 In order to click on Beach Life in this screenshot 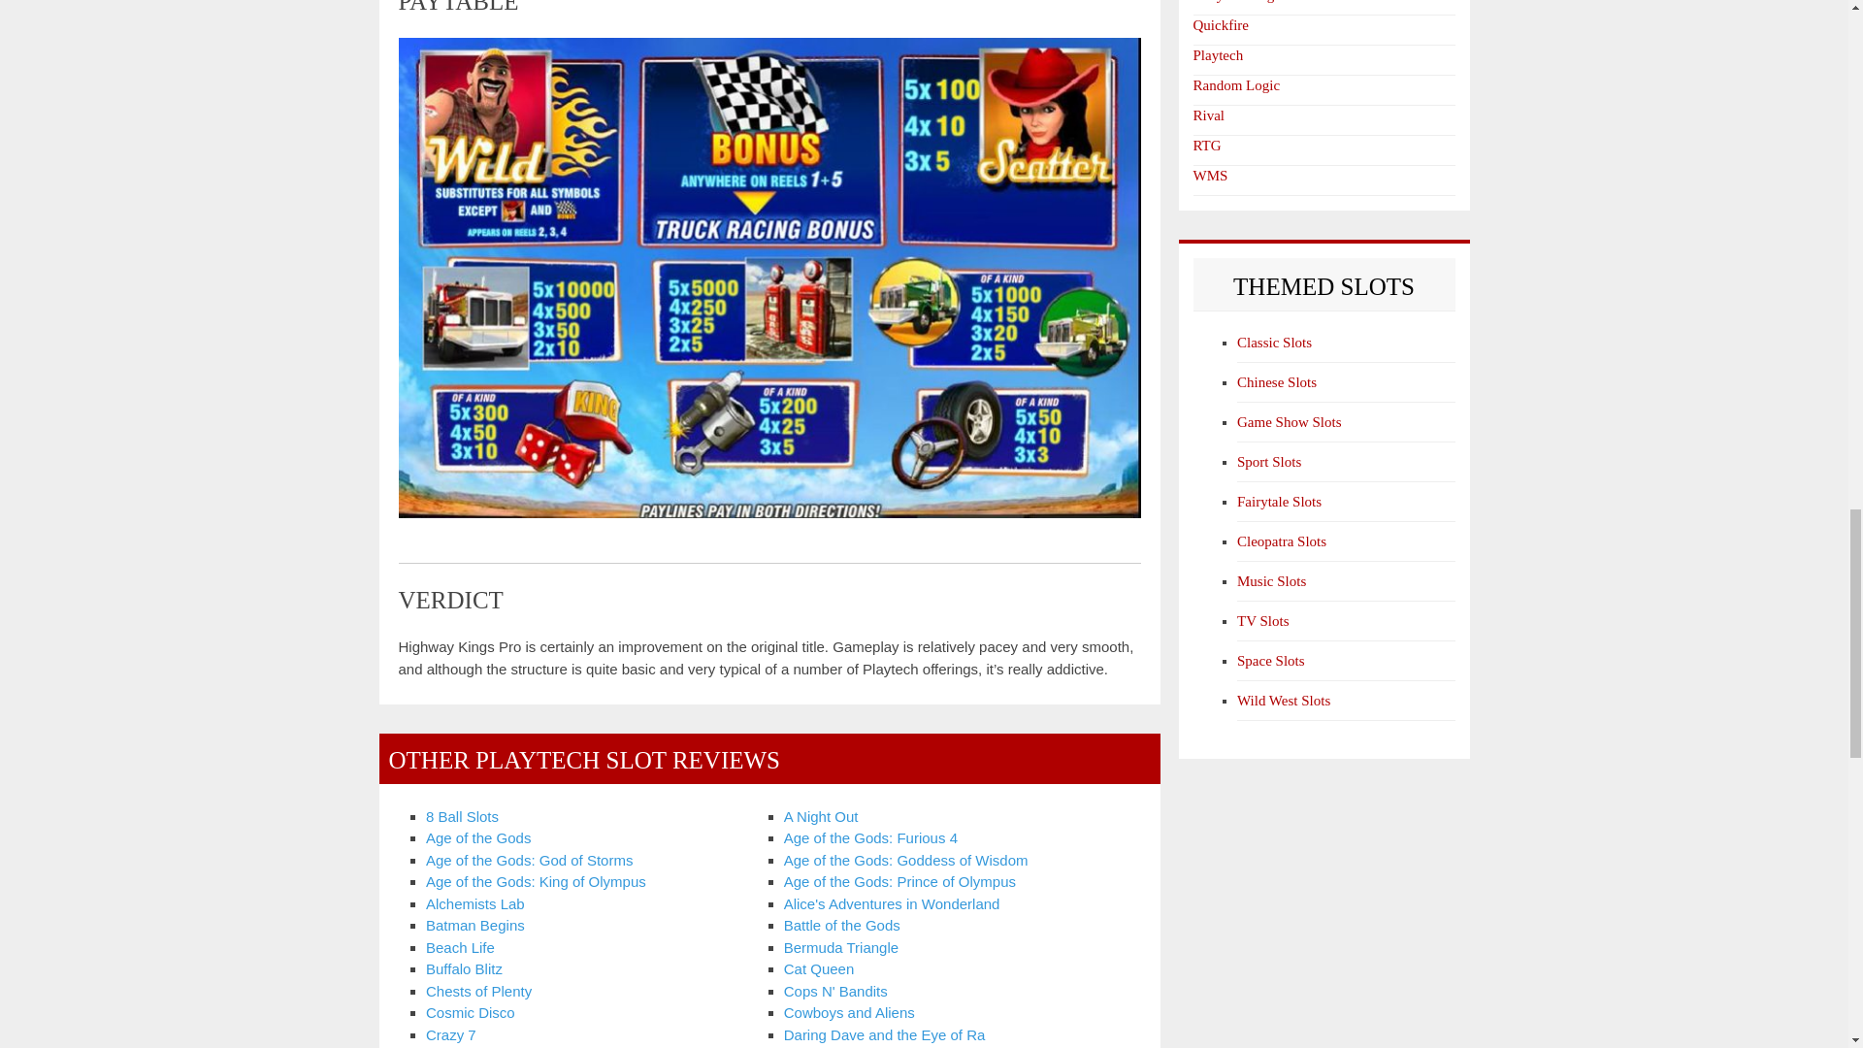, I will do `click(460, 947)`.